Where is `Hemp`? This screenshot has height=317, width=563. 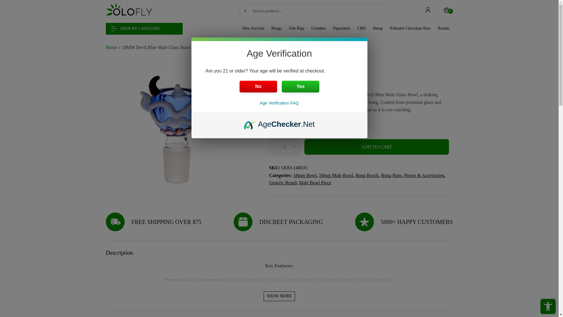 Hemp is located at coordinates (378, 29).